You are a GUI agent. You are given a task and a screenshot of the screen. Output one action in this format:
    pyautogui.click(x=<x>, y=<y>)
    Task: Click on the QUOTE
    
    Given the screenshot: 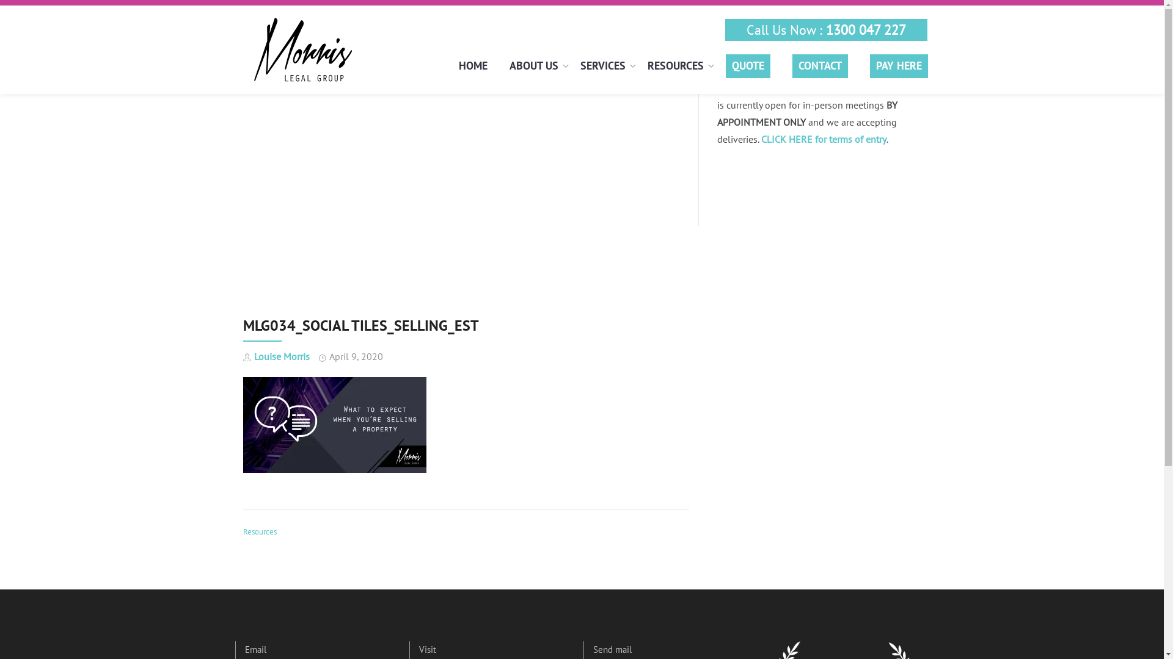 What is the action you would take?
    pyautogui.click(x=748, y=66)
    